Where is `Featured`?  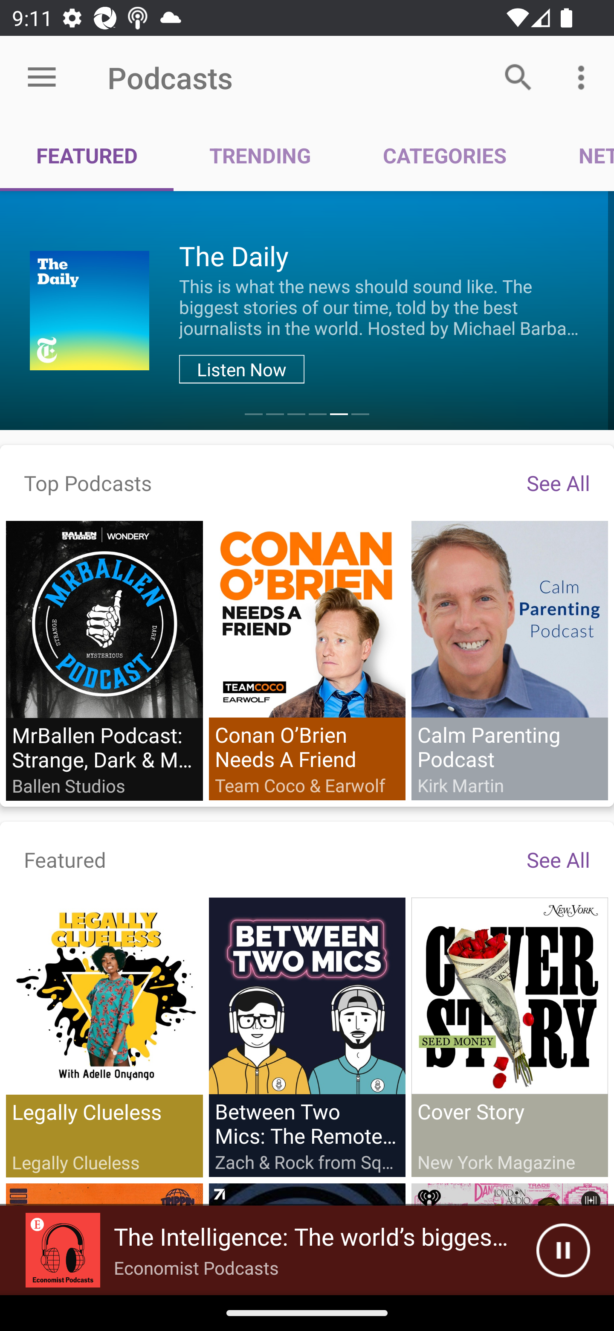 Featured is located at coordinates (65, 859).